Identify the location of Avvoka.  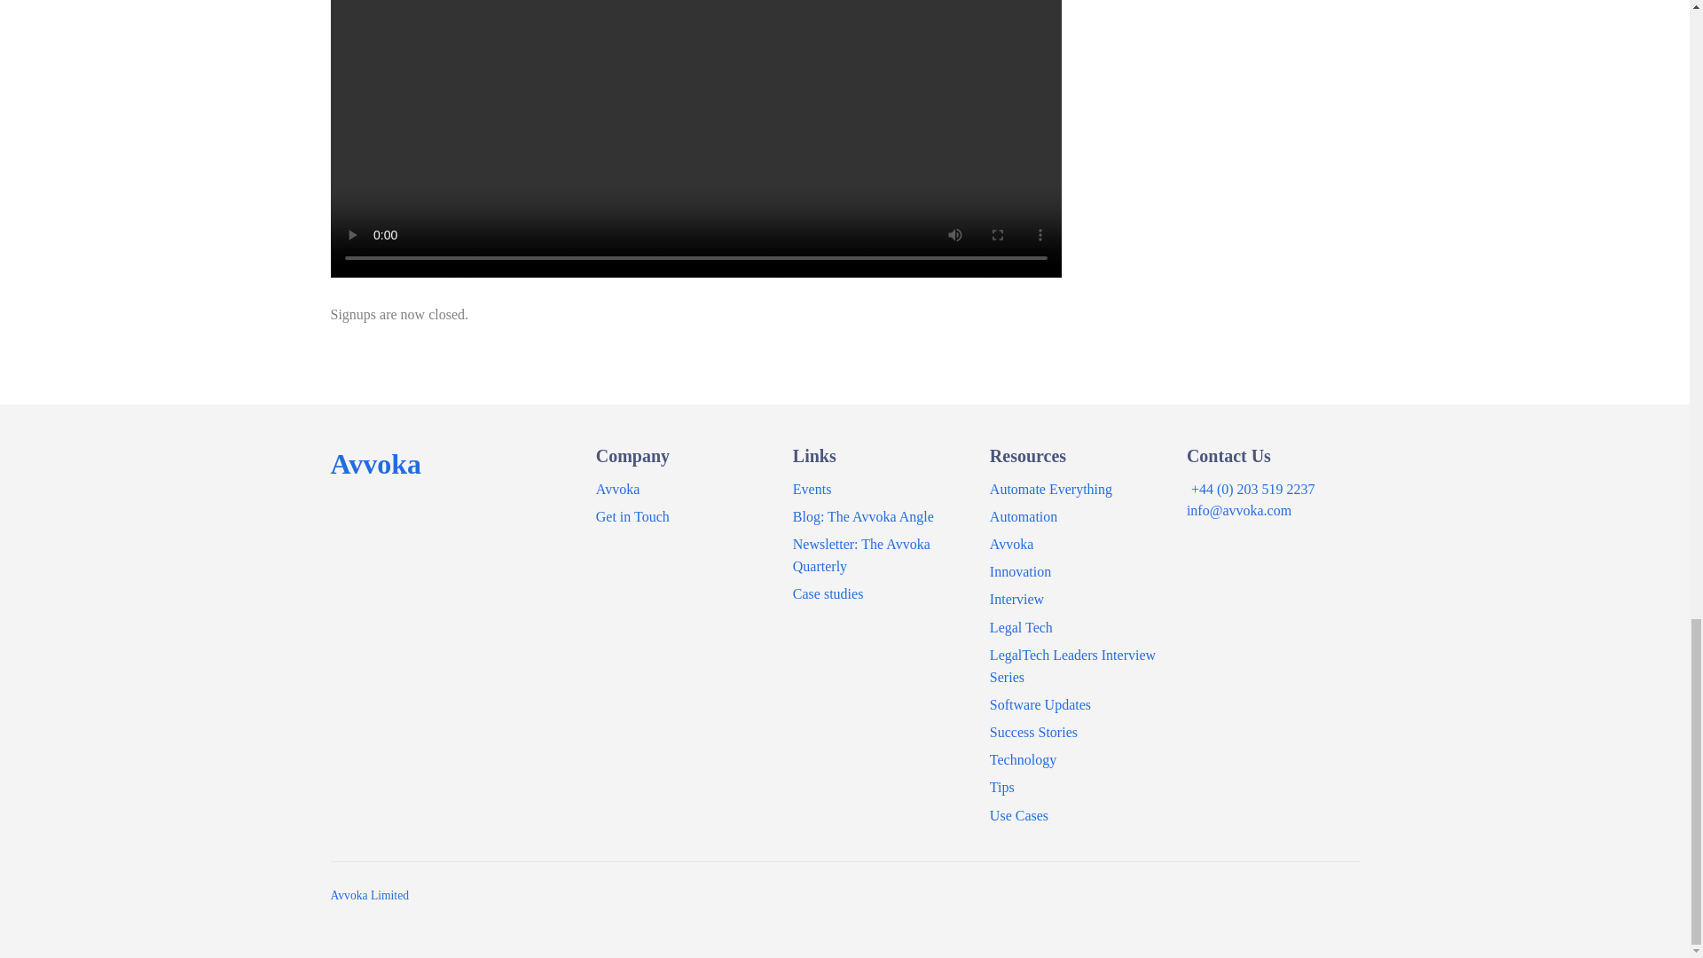
(375, 464).